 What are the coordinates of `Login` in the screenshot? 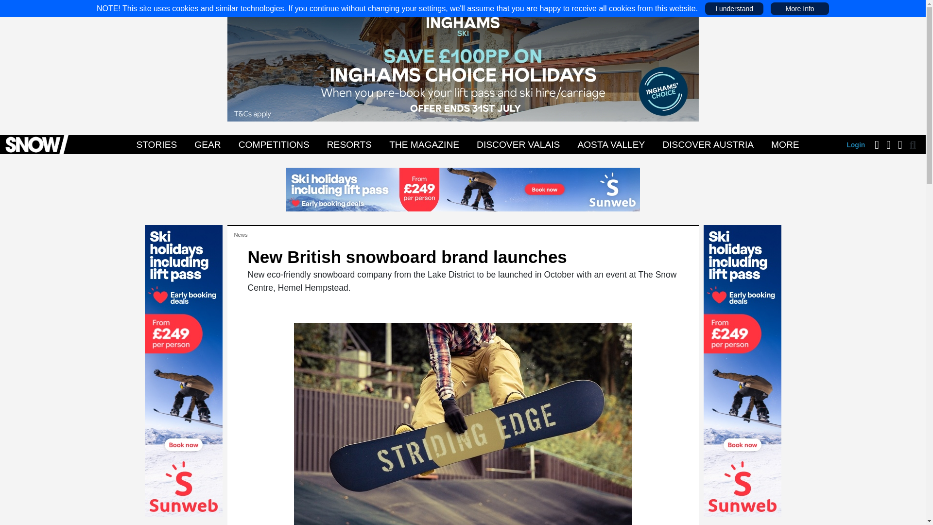 It's located at (855, 145).